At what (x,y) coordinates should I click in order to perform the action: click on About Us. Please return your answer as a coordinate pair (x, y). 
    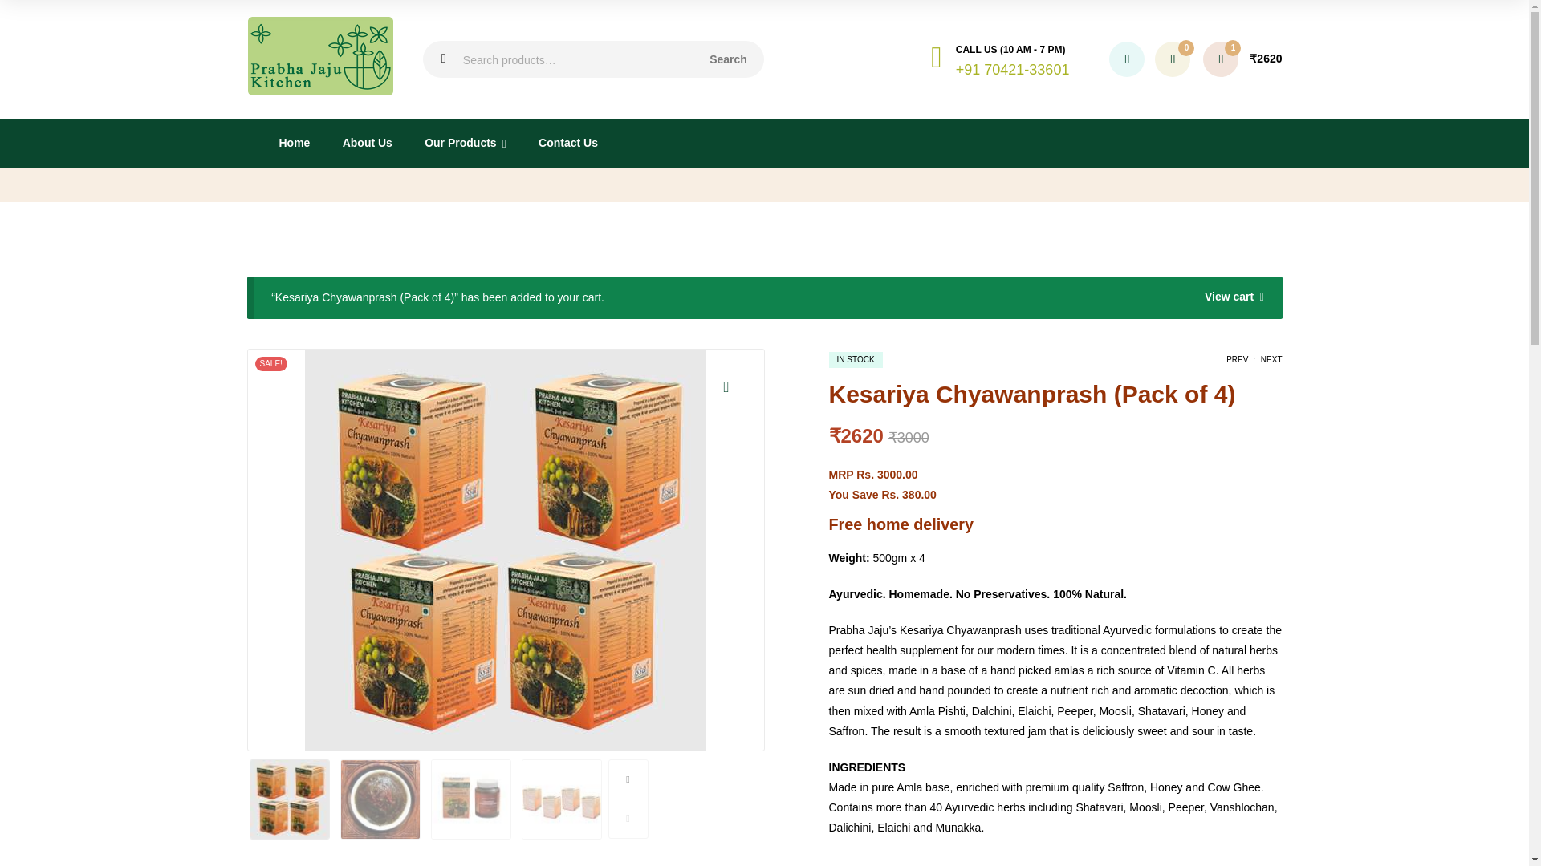
    Looking at the image, I should click on (366, 143).